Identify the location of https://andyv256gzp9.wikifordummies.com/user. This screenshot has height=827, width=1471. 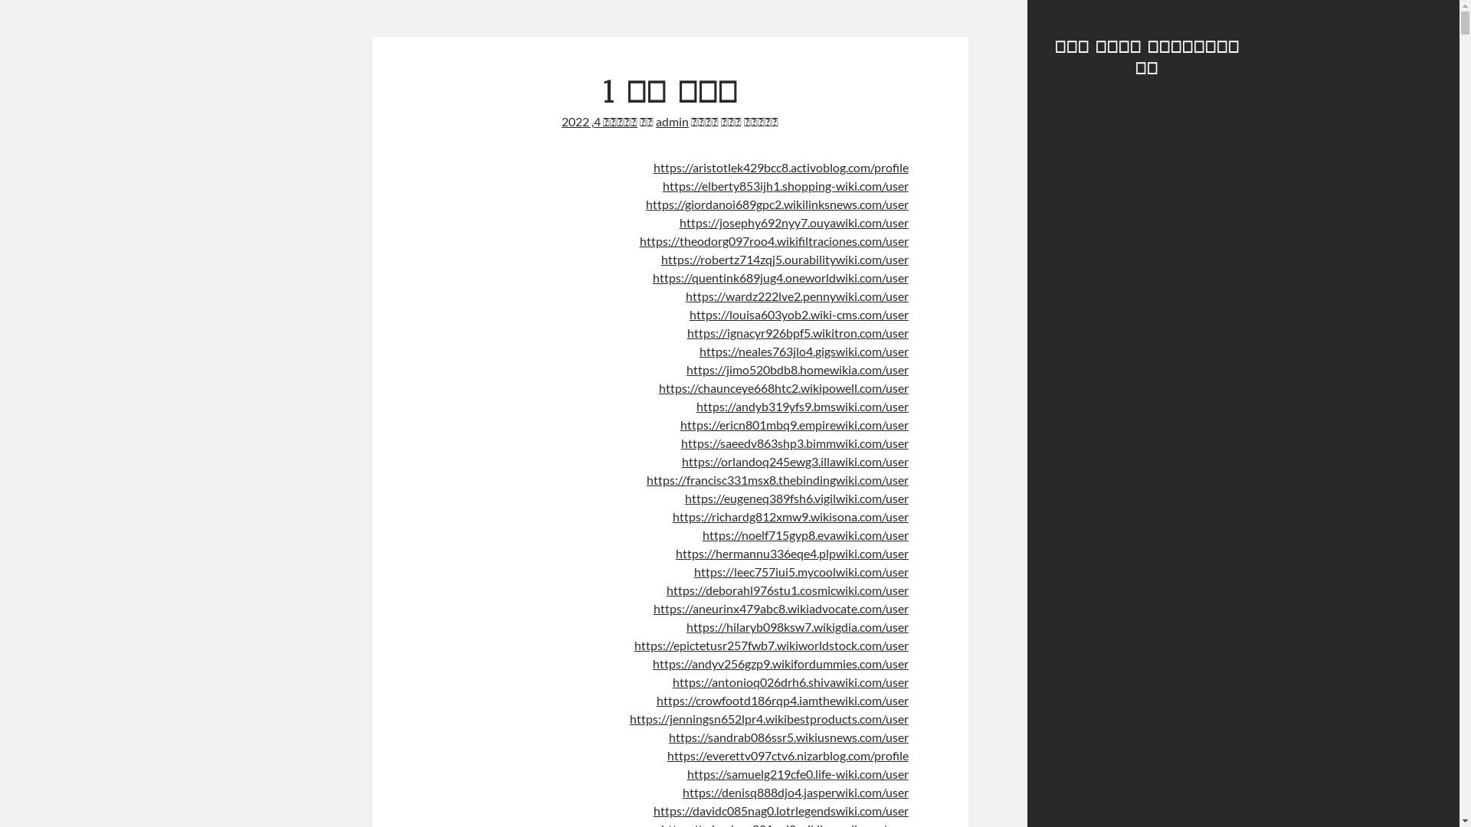
(781, 663).